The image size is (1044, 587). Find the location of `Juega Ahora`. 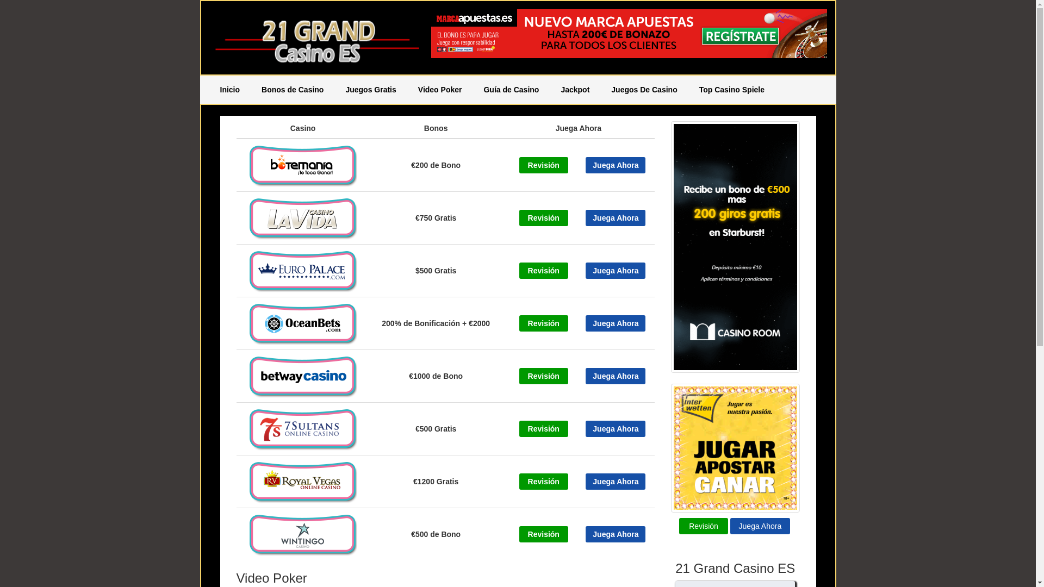

Juega Ahora is located at coordinates (760, 526).